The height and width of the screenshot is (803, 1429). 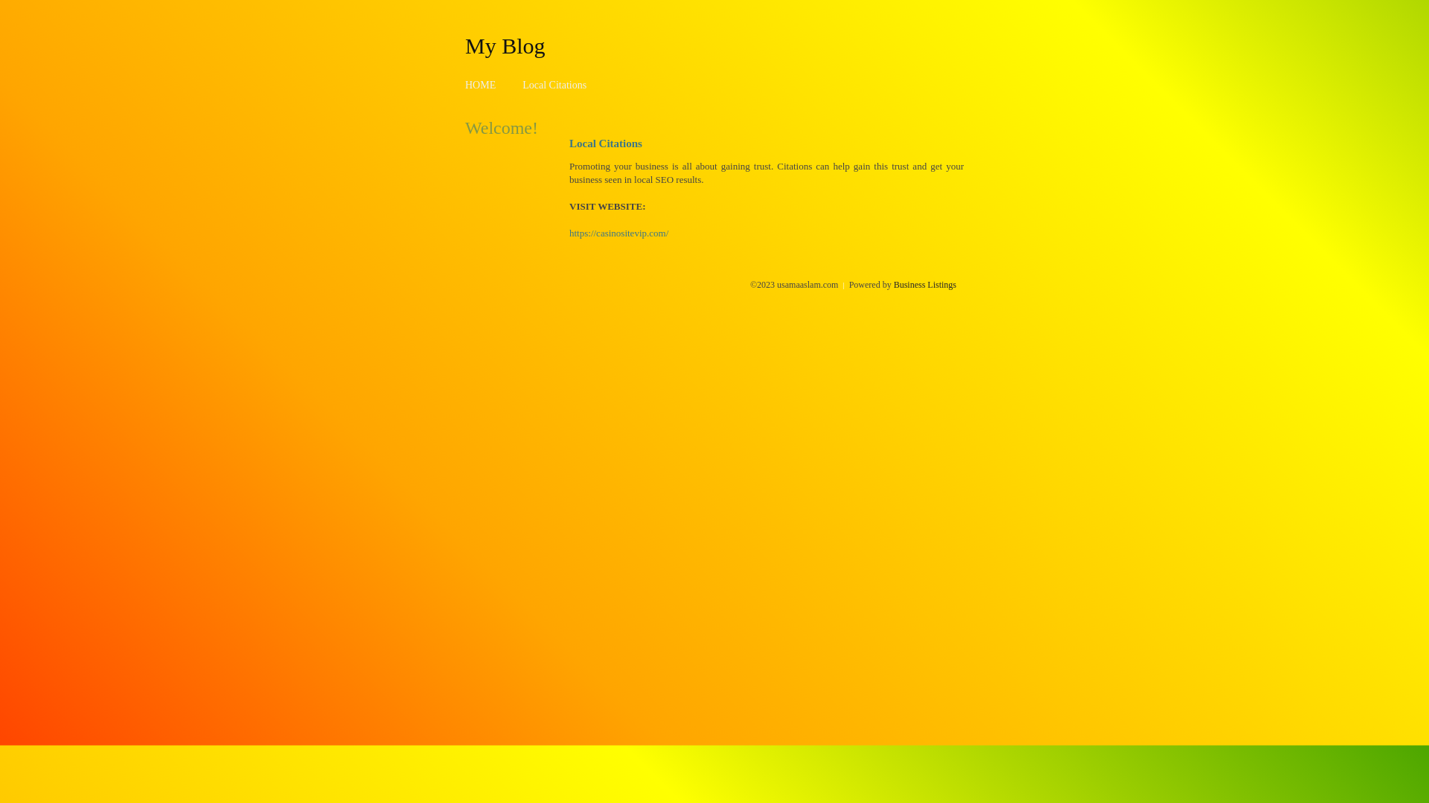 I want to click on My Blog, so click(x=505, y=45).